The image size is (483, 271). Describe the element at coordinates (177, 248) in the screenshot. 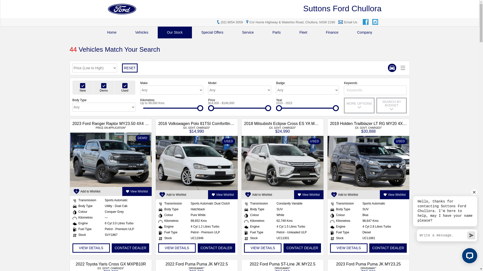

I see `VIEW DETAILS` at that location.